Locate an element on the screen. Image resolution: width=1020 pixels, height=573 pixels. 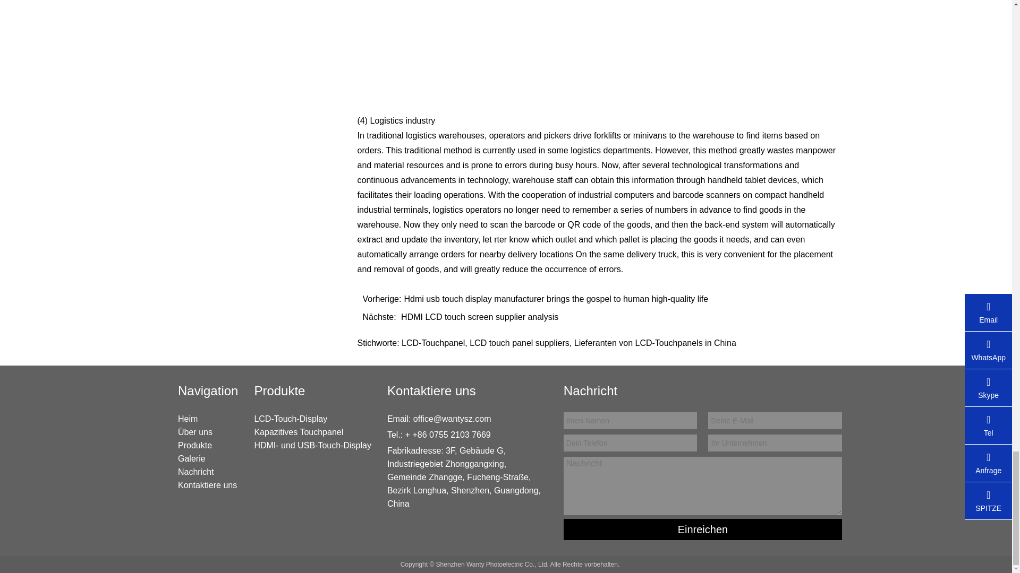
Einreichen is located at coordinates (703, 529).